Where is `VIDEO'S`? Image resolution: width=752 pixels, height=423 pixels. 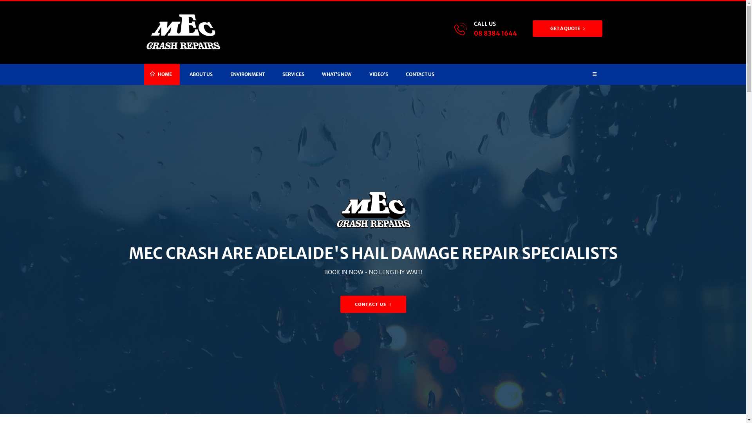 VIDEO'S is located at coordinates (378, 74).